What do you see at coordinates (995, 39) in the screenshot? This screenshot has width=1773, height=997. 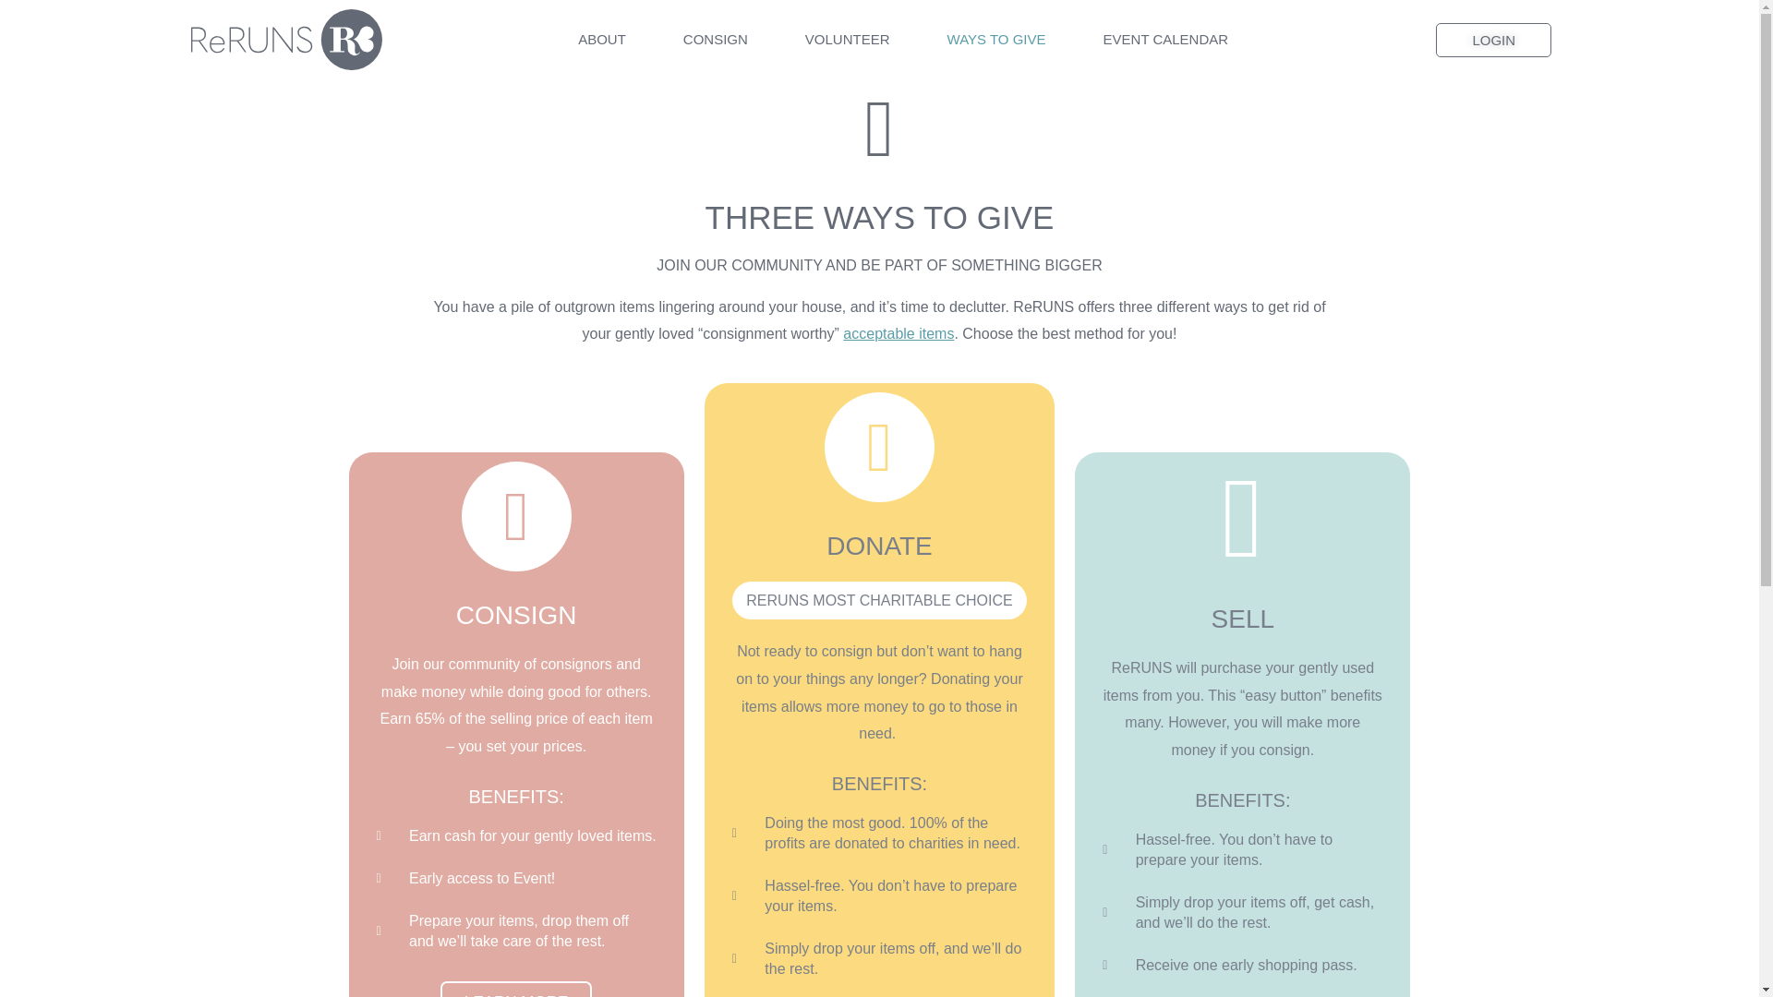 I see `WAYS TO GIVE` at bounding box center [995, 39].